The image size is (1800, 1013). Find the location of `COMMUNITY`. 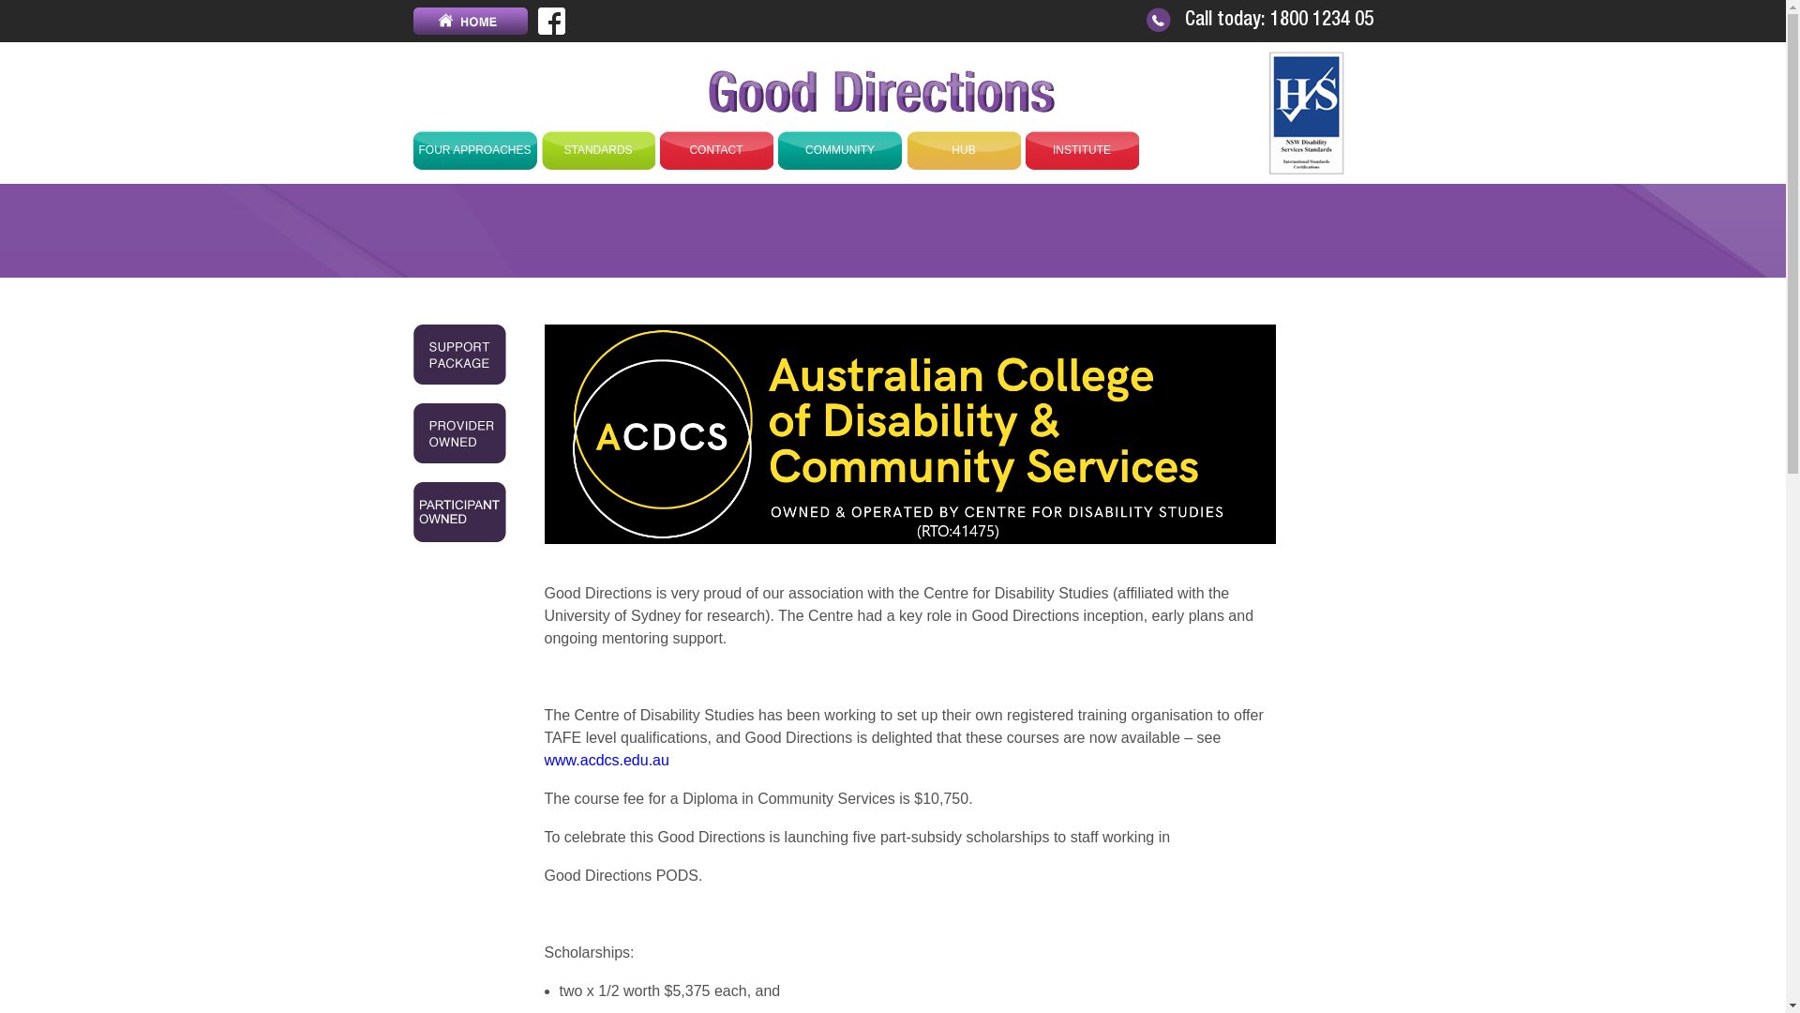

COMMUNITY is located at coordinates (840, 150).